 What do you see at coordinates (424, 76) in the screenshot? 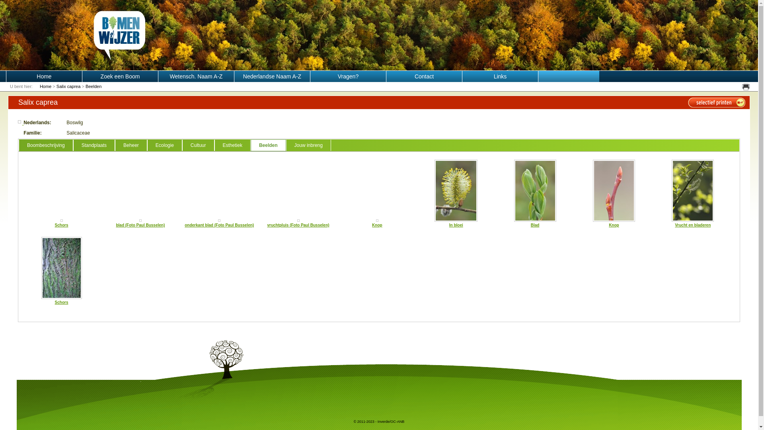
I see `Contact` at bounding box center [424, 76].